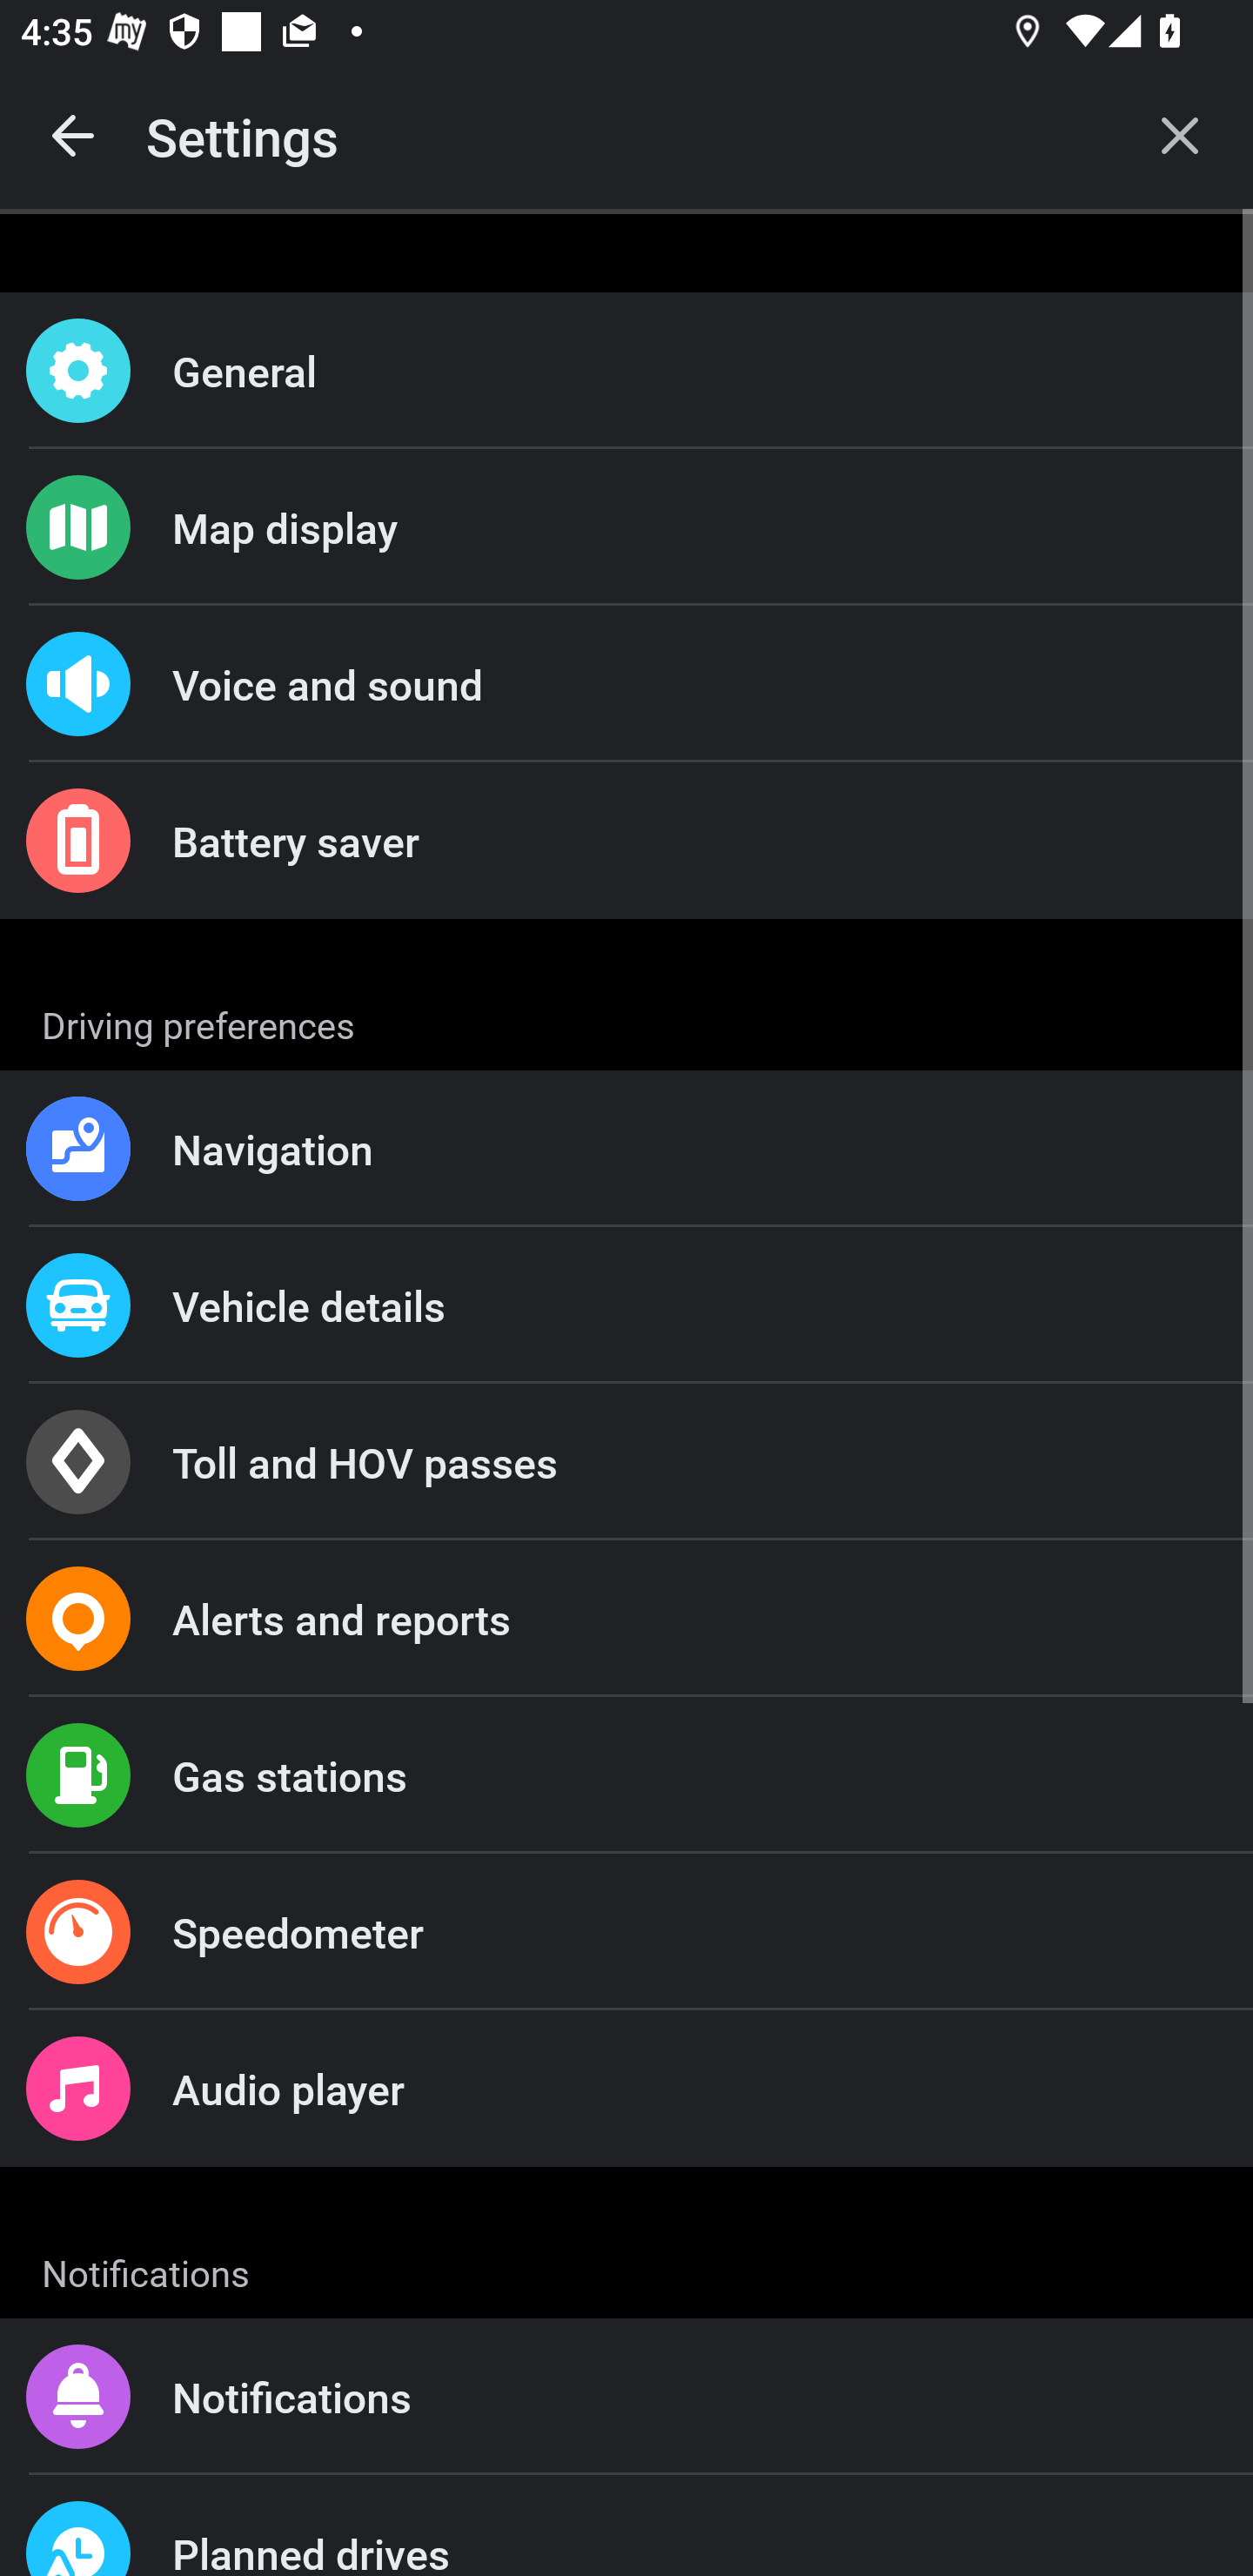 The width and height of the screenshot is (1253, 2576). I want to click on Voice and sound, so click(626, 684).